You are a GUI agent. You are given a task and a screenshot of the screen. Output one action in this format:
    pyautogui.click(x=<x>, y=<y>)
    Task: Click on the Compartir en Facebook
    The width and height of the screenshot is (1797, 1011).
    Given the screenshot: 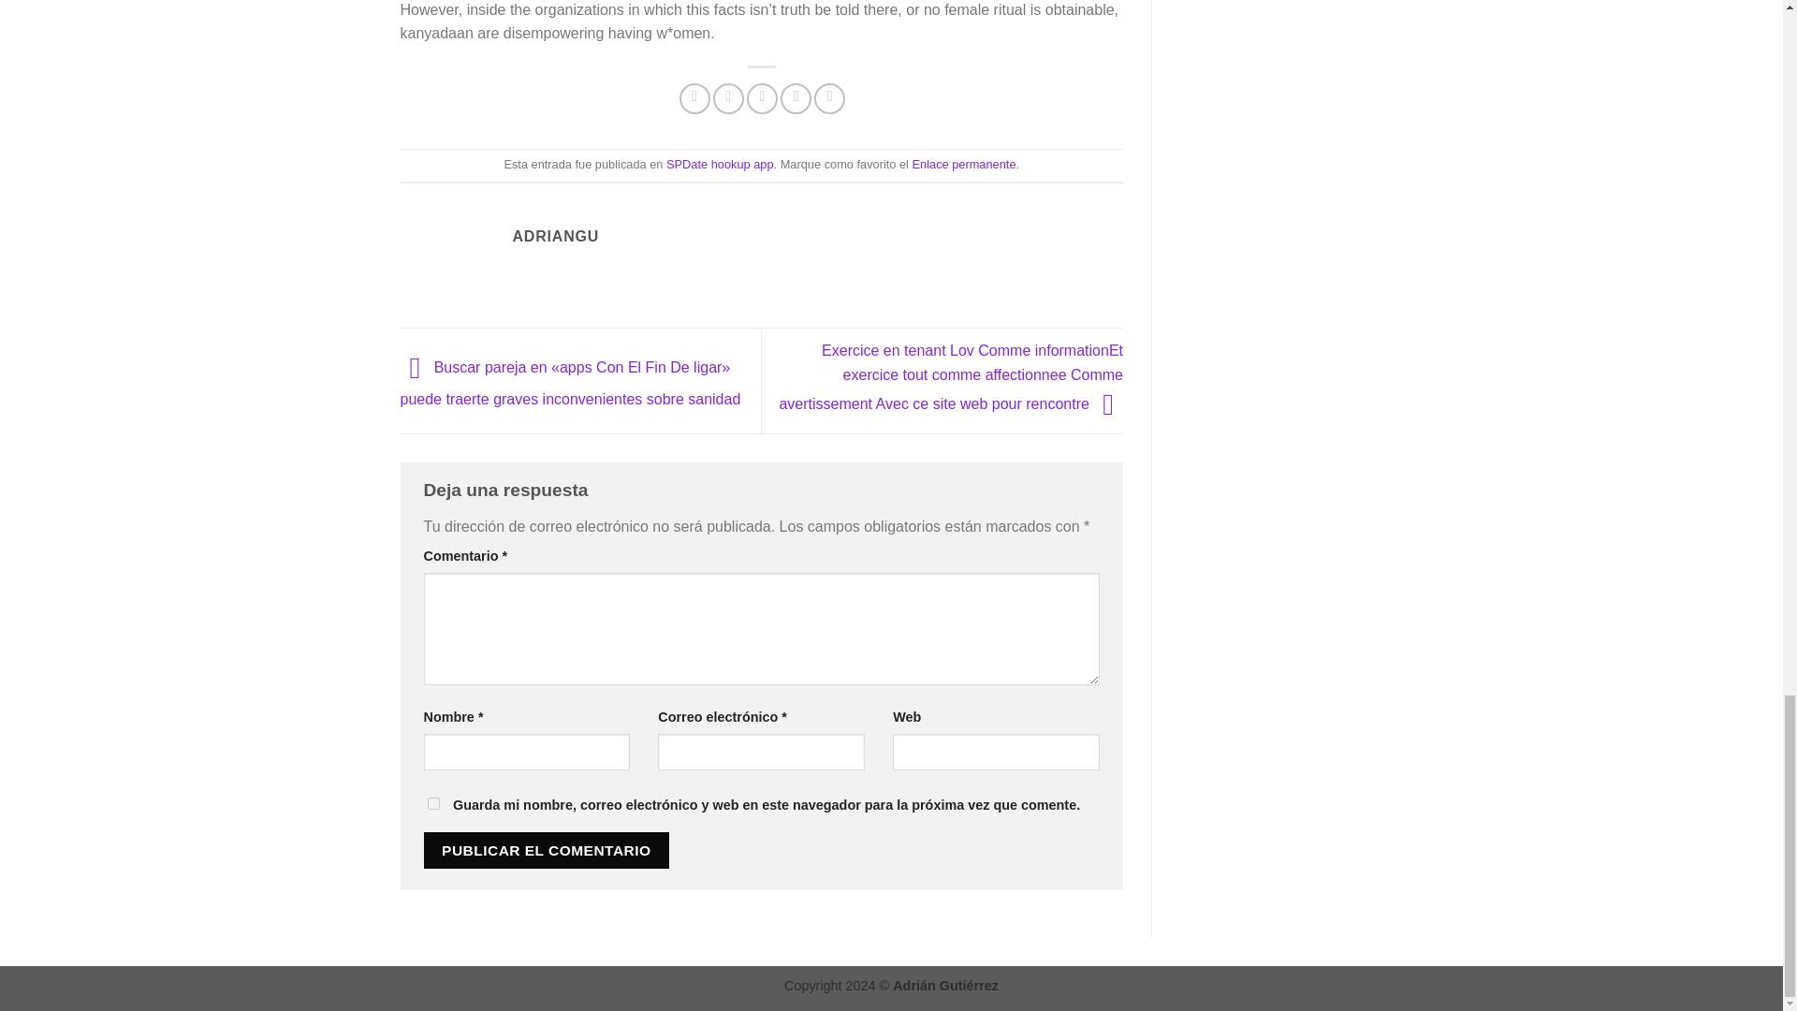 What is the action you would take?
    pyautogui.click(x=694, y=98)
    